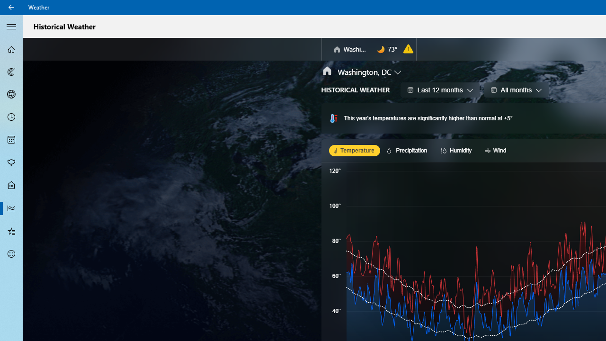  I want to click on Historical Weather - Not Selected, so click(11, 208).